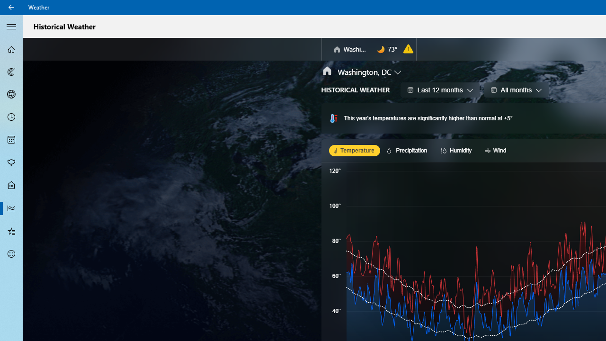  I want to click on Historical Weather - Not Selected, so click(11, 208).